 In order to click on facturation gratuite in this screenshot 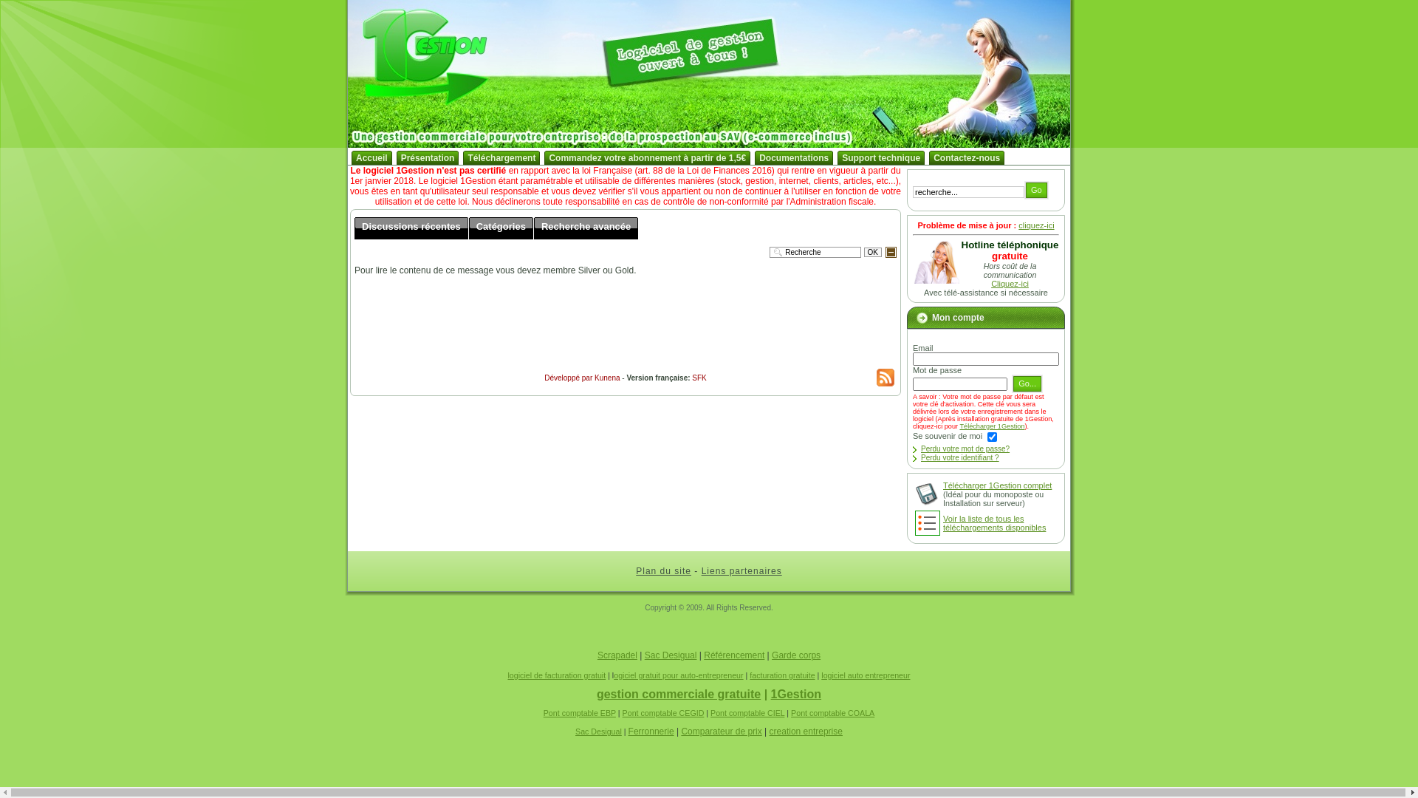, I will do `click(782, 675)`.